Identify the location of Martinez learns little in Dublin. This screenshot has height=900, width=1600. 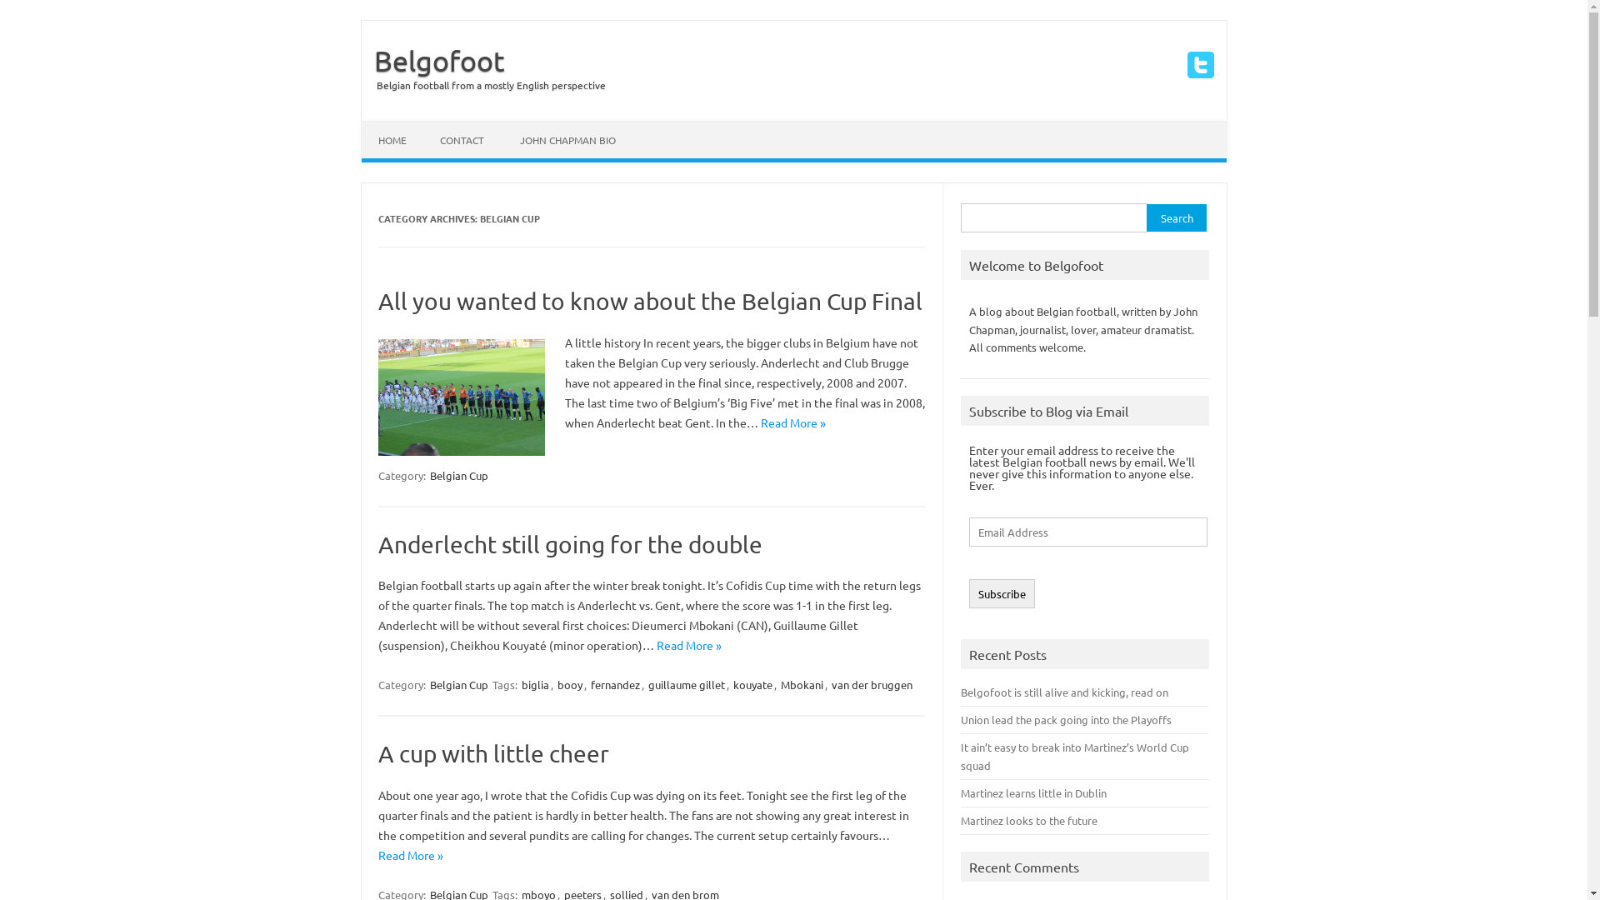
(1033, 793).